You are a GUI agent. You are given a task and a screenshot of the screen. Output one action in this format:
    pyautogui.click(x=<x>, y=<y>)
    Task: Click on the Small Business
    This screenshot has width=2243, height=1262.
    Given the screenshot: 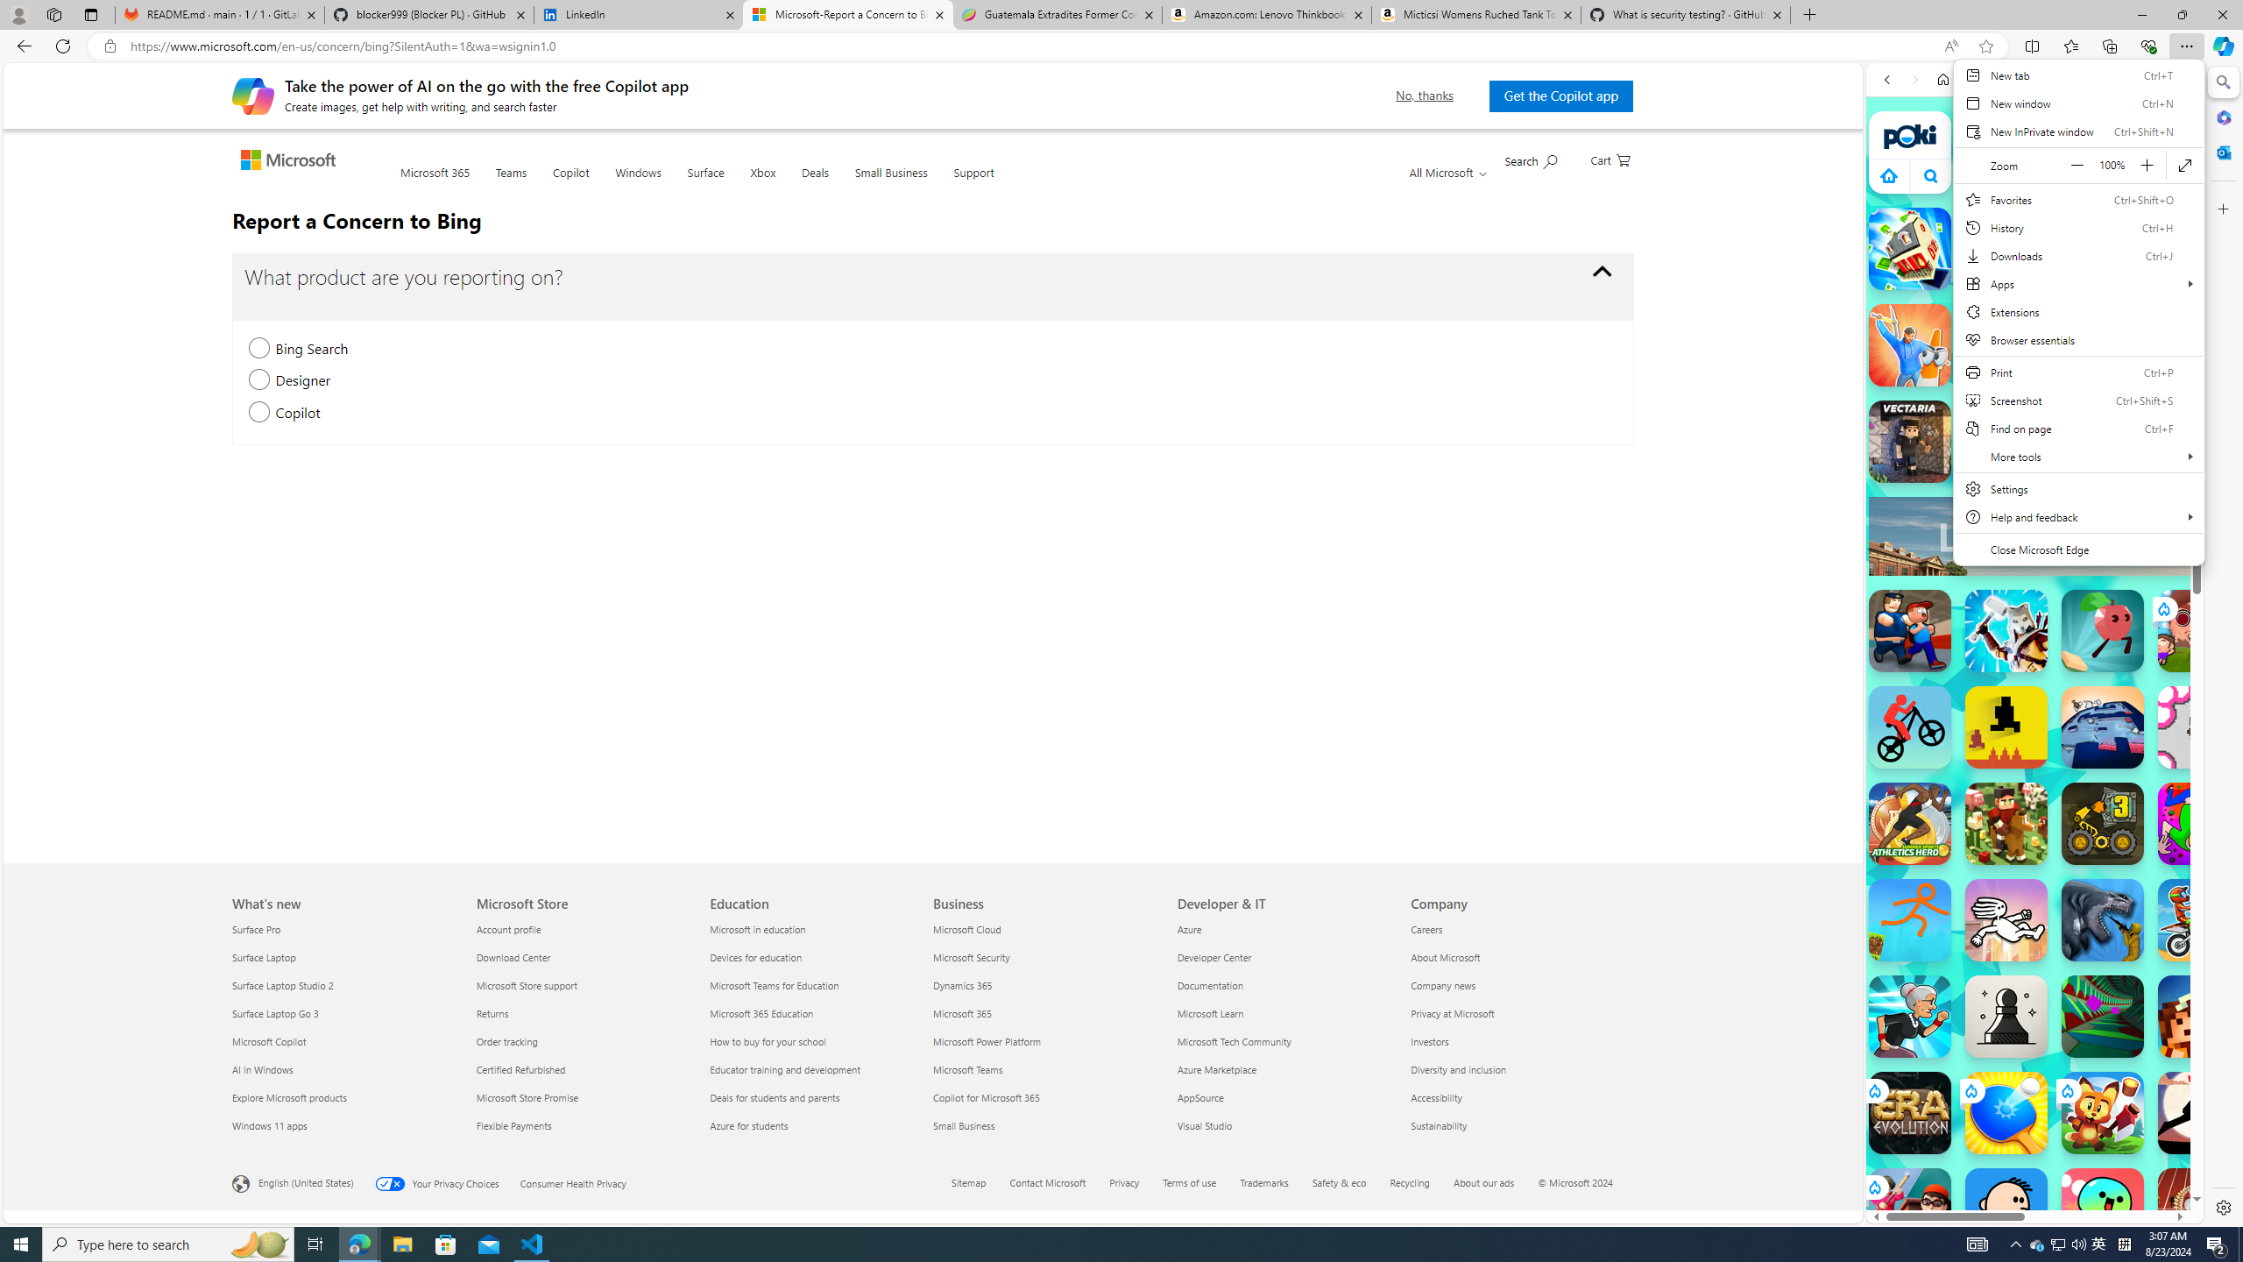 What is the action you would take?
    pyautogui.click(x=1044, y=1125)
    